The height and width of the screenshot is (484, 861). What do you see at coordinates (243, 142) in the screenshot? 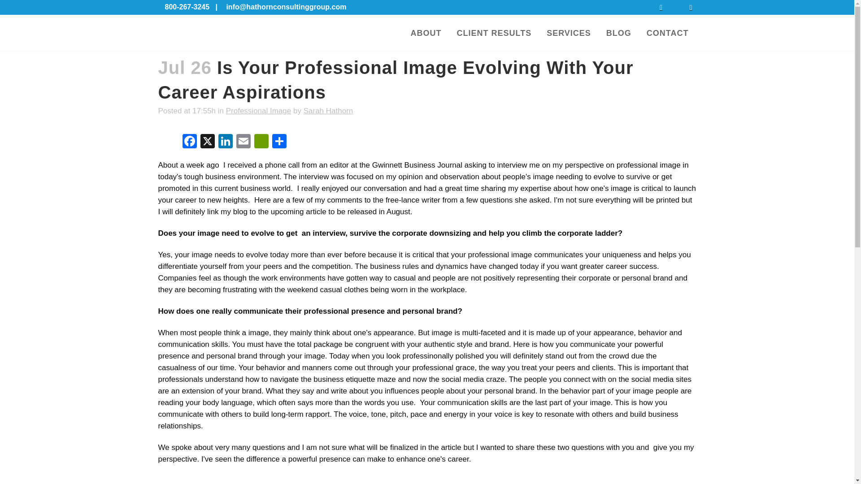
I see `Email` at bounding box center [243, 142].